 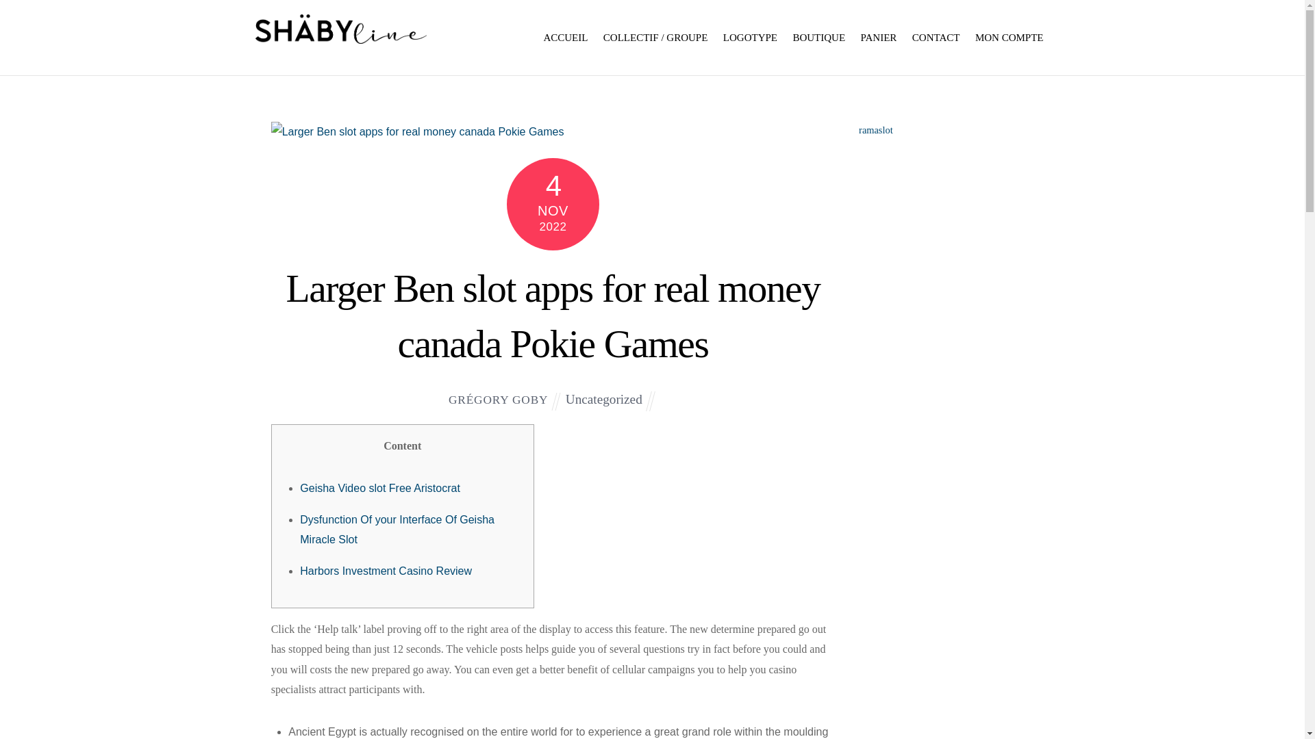 I want to click on Dysfunction Of your Interface Of Geisha Miracle Slot, so click(x=397, y=530).